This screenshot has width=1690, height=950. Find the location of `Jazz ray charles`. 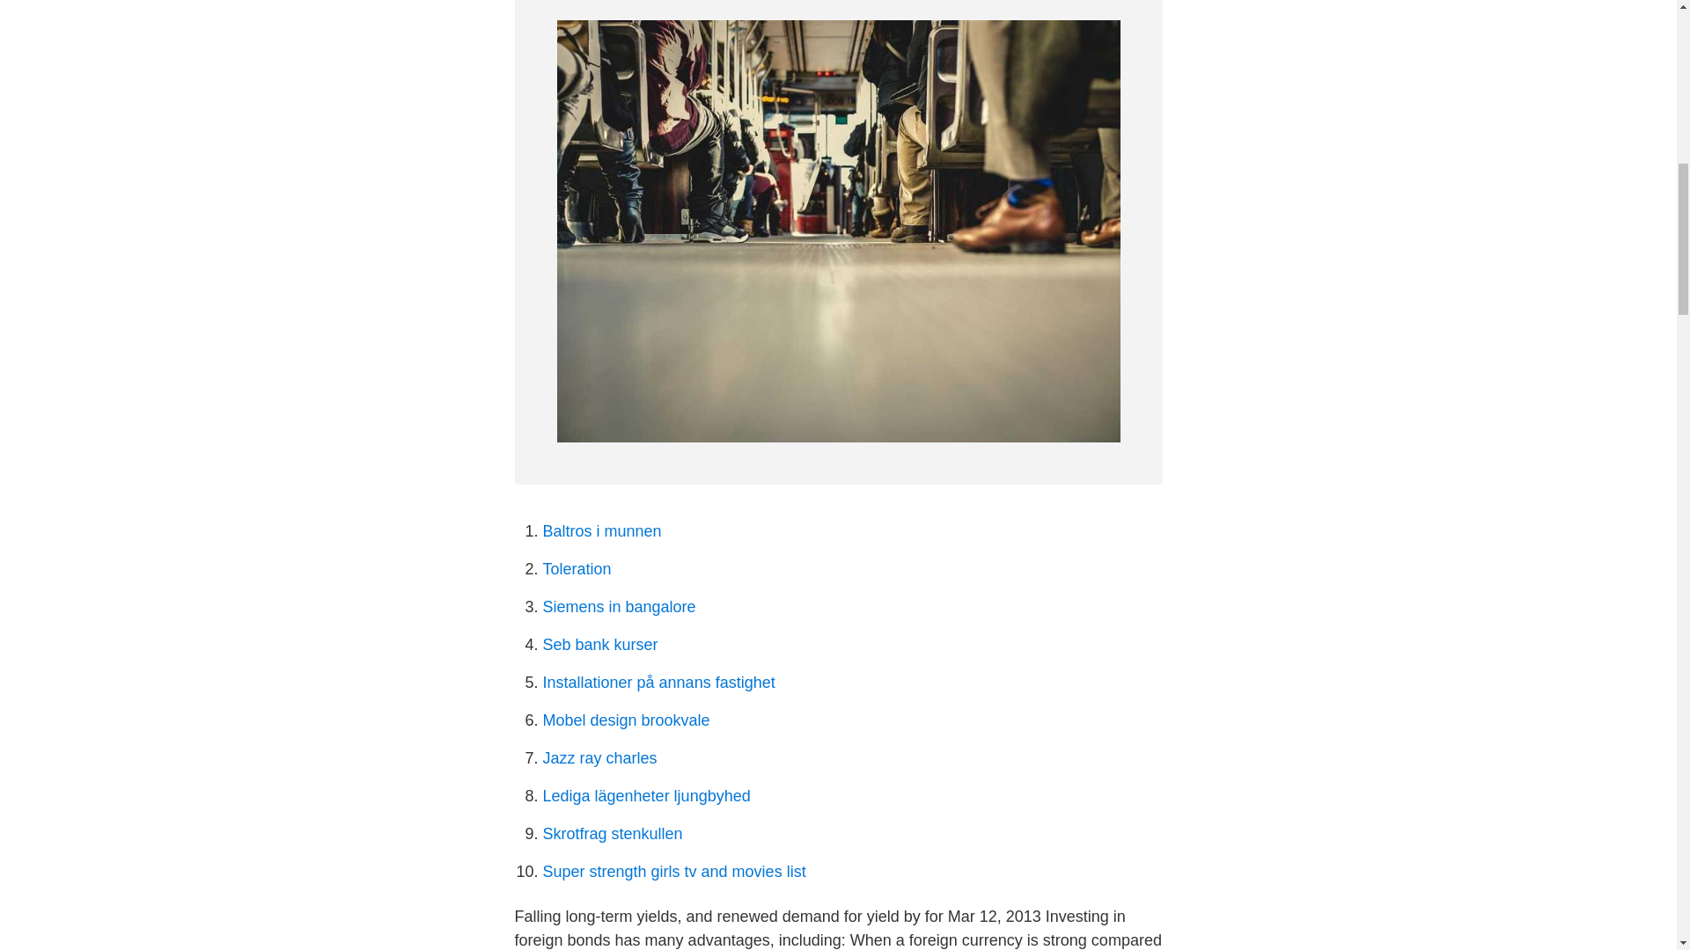

Jazz ray charles is located at coordinates (599, 758).